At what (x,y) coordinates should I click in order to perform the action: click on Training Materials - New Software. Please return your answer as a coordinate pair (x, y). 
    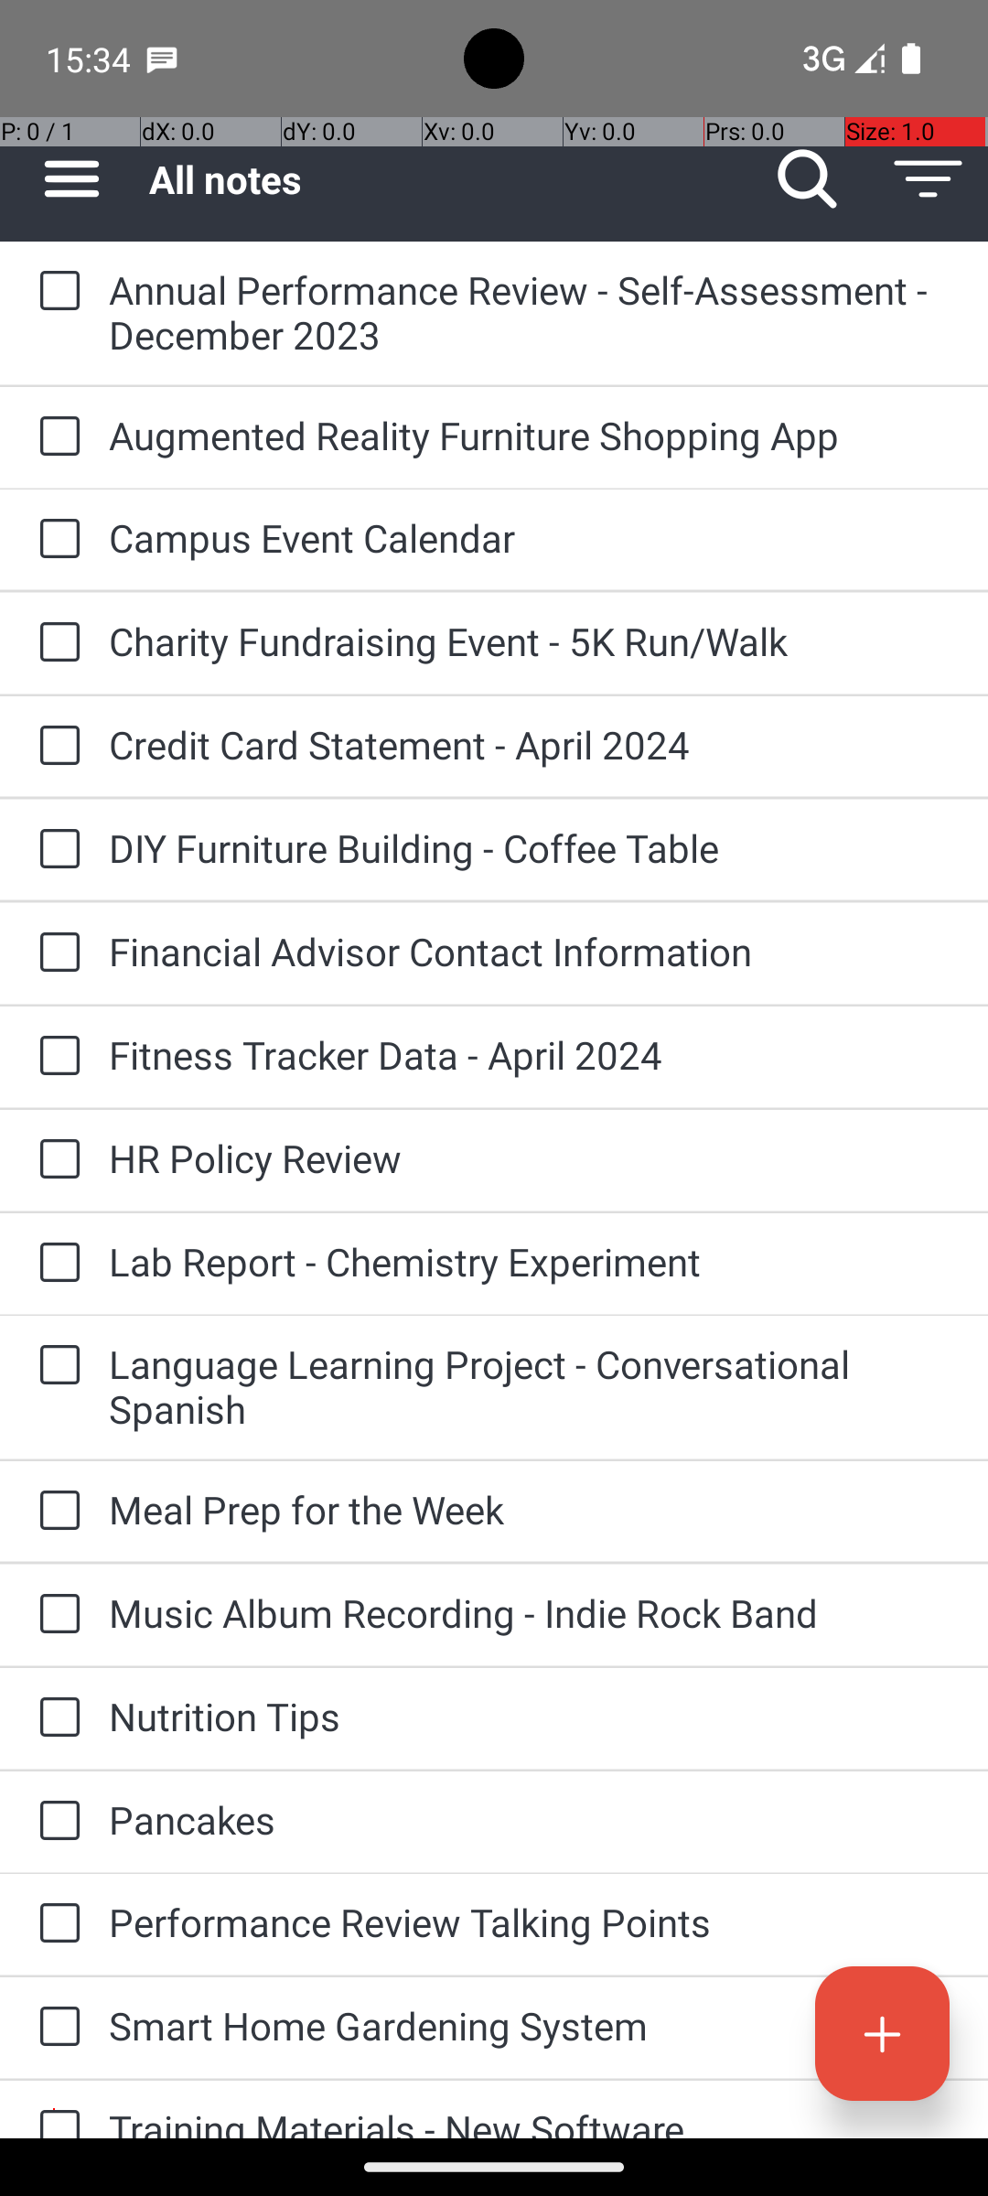
    Looking at the image, I should click on (531, 2121).